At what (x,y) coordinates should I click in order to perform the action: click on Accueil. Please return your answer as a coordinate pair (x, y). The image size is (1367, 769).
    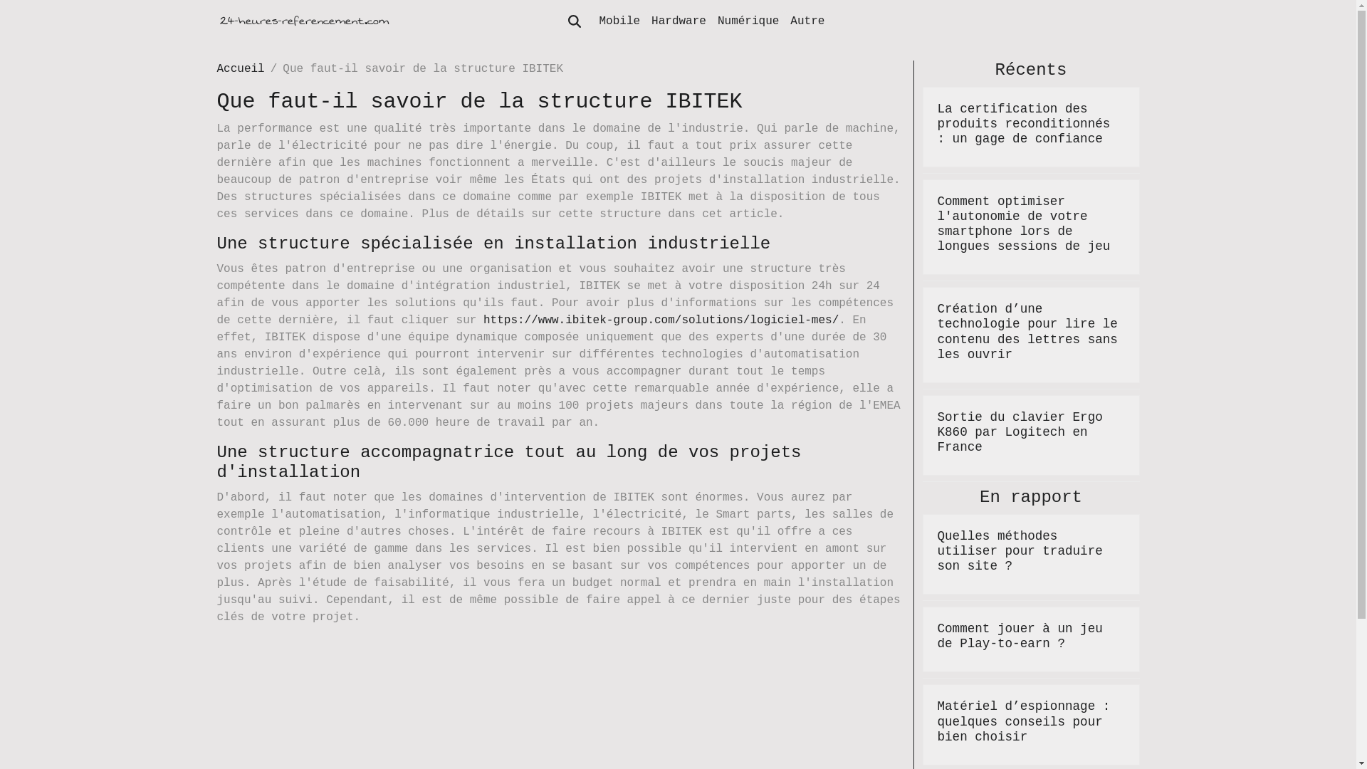
    Looking at the image, I should click on (241, 69).